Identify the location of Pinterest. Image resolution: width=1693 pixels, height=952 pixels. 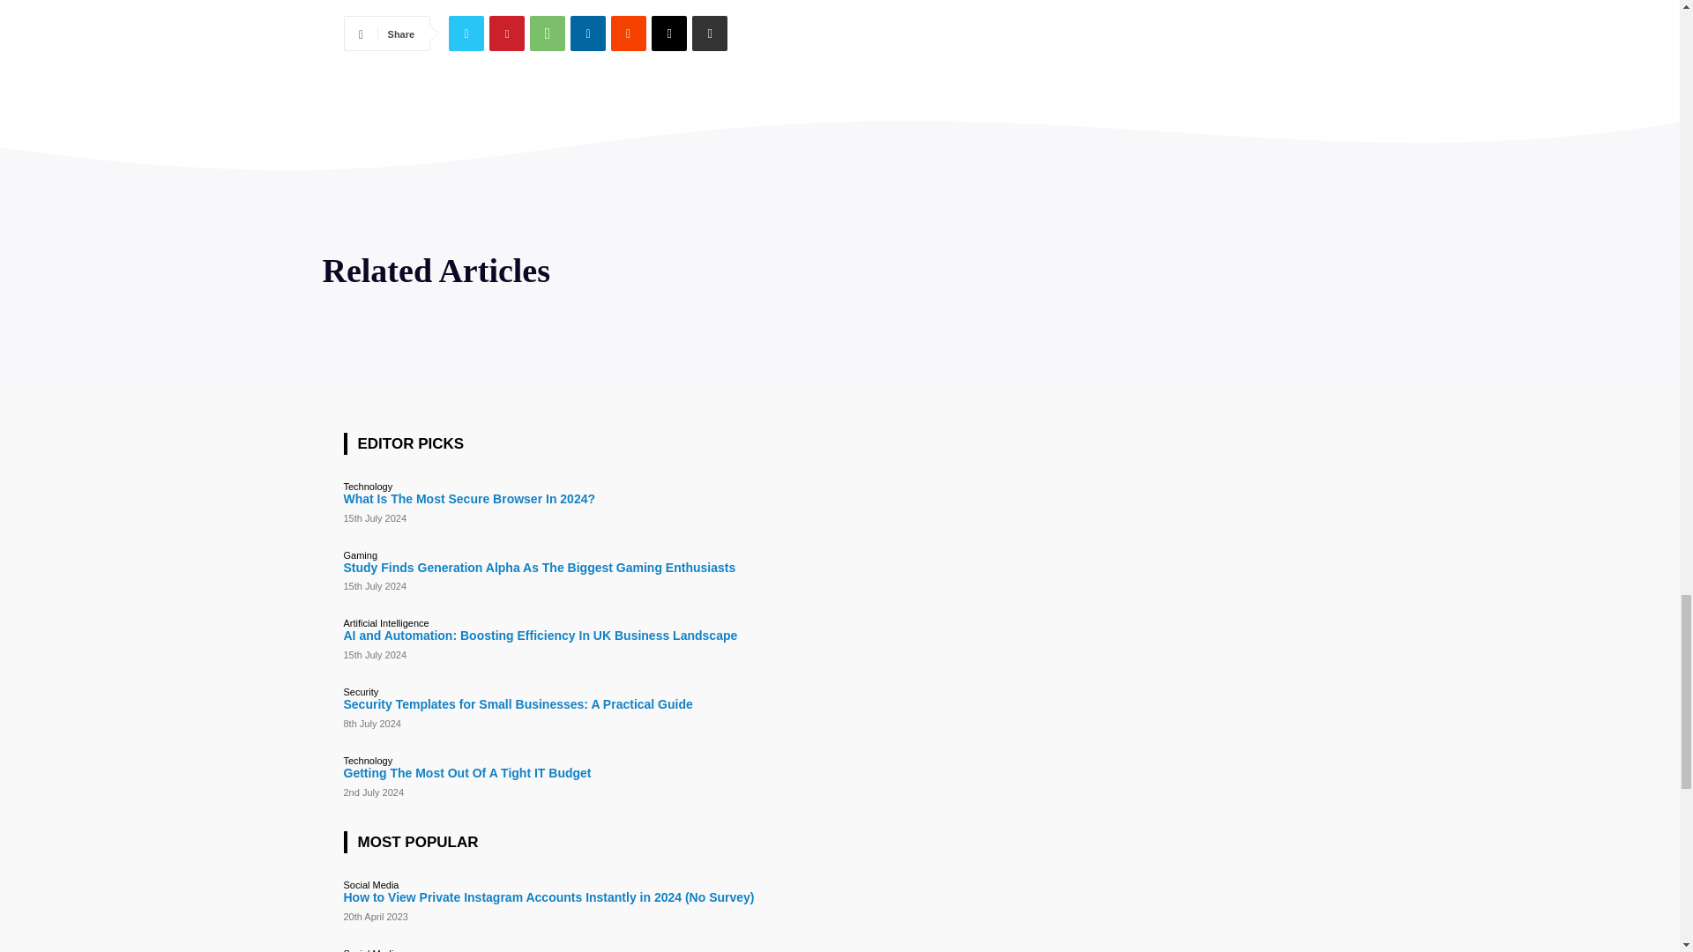
(506, 33).